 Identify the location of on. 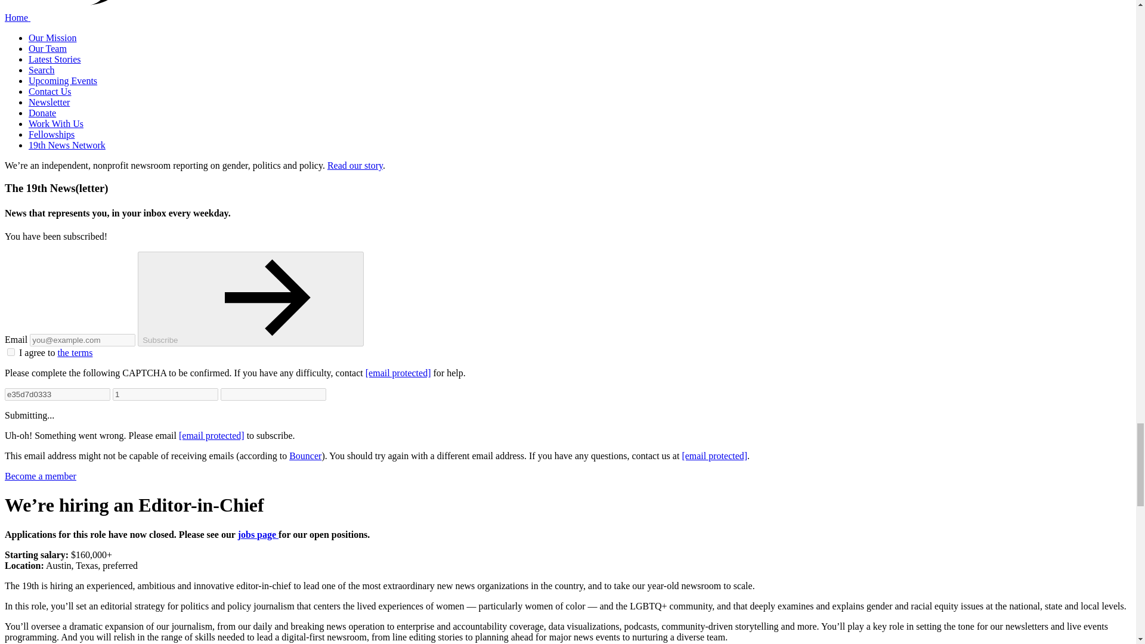
(11, 352).